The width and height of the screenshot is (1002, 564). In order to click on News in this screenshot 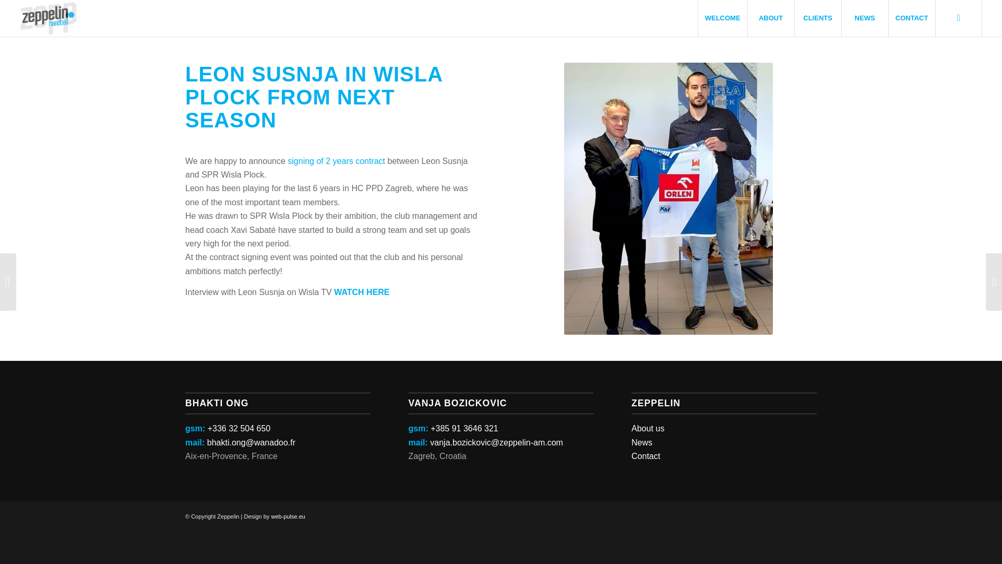, I will do `click(641, 443)`.